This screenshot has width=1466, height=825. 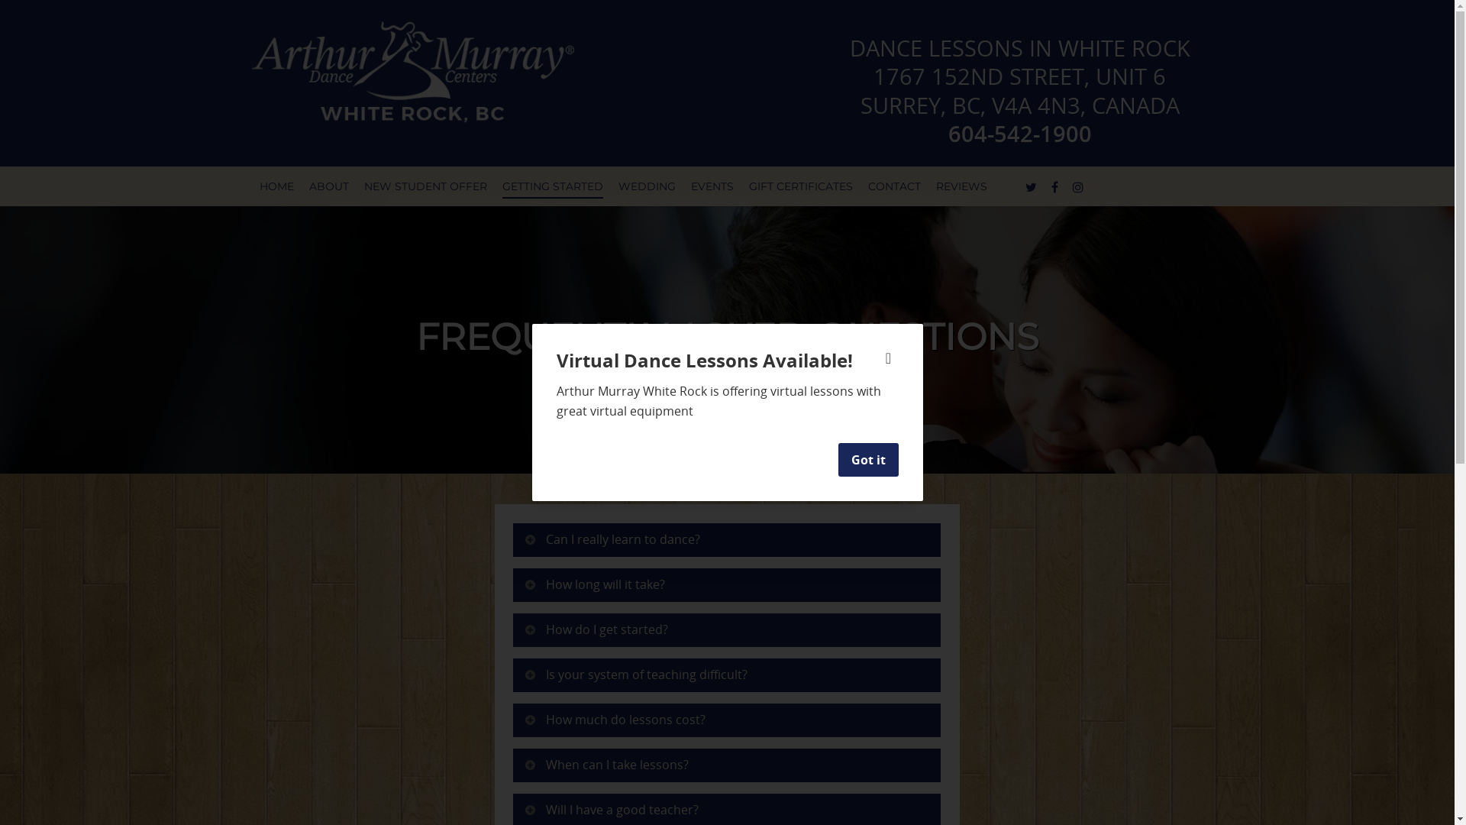 I want to click on 604-542-1900, so click(x=1020, y=133).